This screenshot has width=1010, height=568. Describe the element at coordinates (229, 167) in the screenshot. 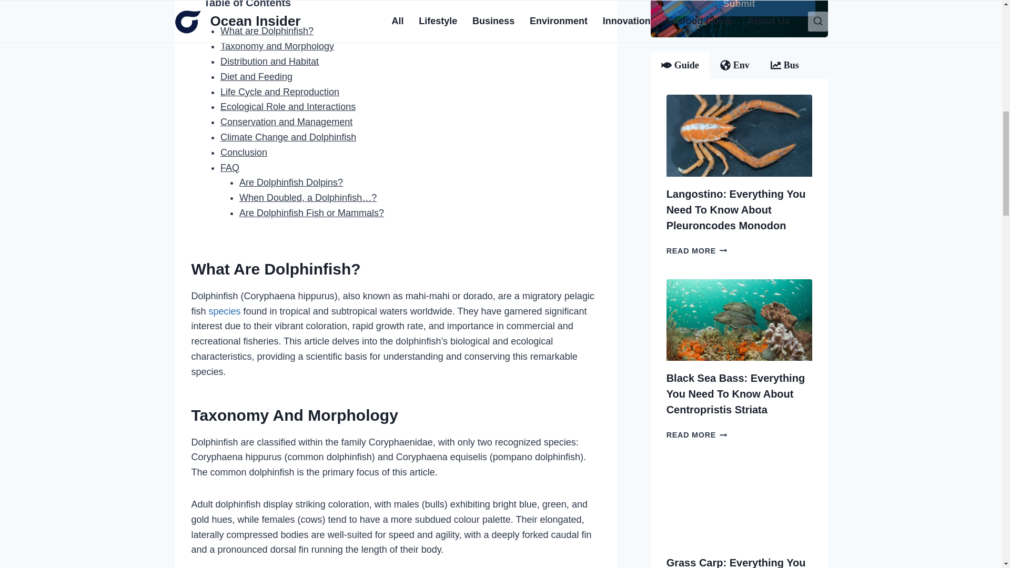

I see `FAQ` at that location.